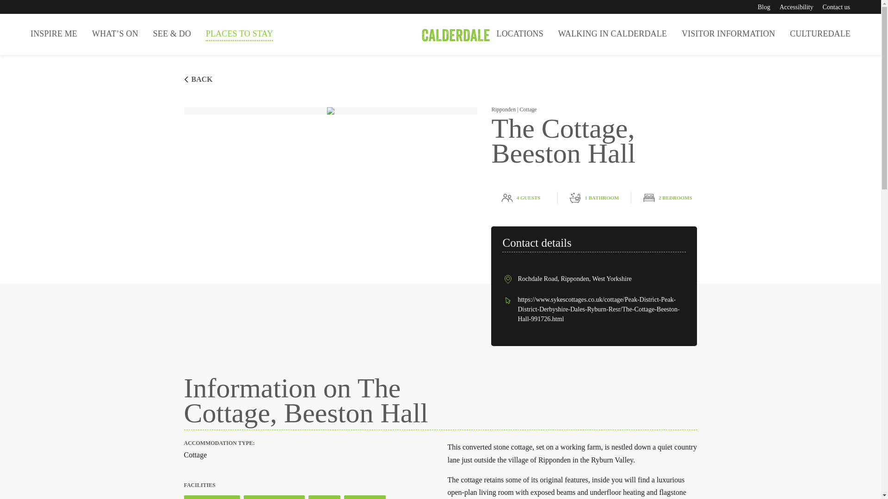 The height and width of the screenshot is (499, 888). Describe the element at coordinates (54, 34) in the screenshot. I see `Inspire me` at that location.